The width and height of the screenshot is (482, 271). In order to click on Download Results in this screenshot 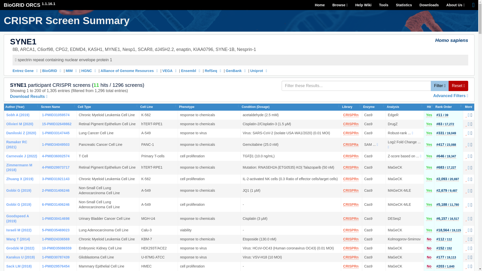, I will do `click(29, 96)`.